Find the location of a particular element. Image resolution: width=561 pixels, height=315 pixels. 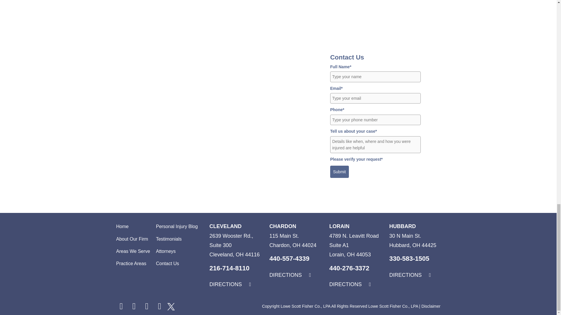

Get in Touch is located at coordinates (230, 284).